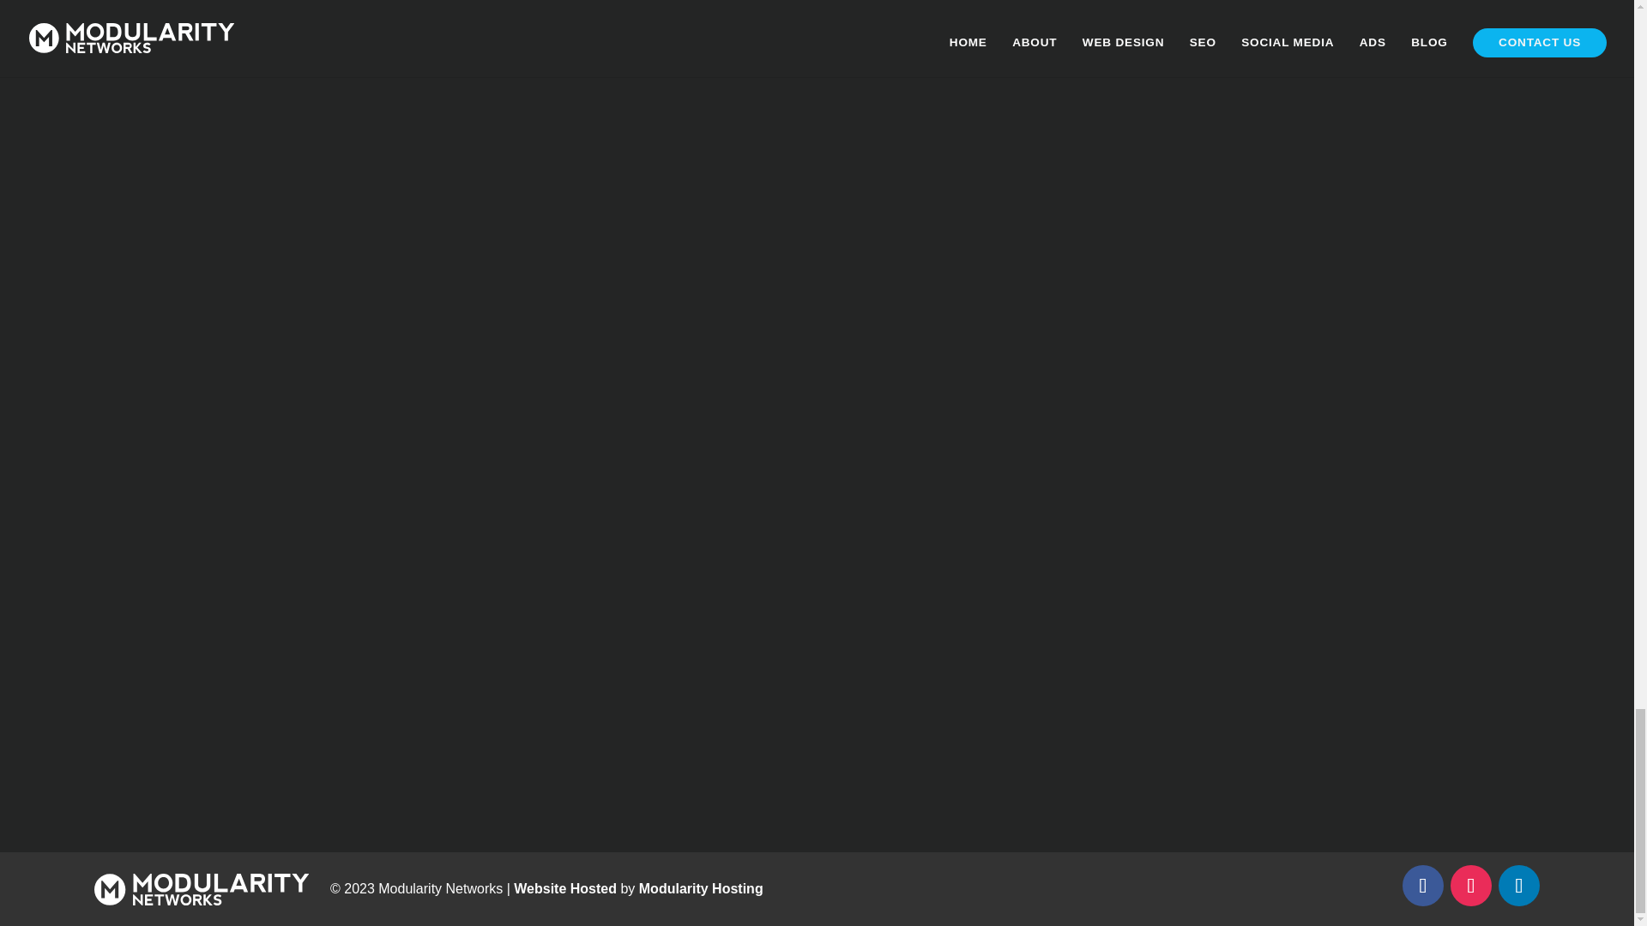 The width and height of the screenshot is (1647, 926). What do you see at coordinates (1519, 885) in the screenshot?
I see `Follow on LinkedIn` at bounding box center [1519, 885].